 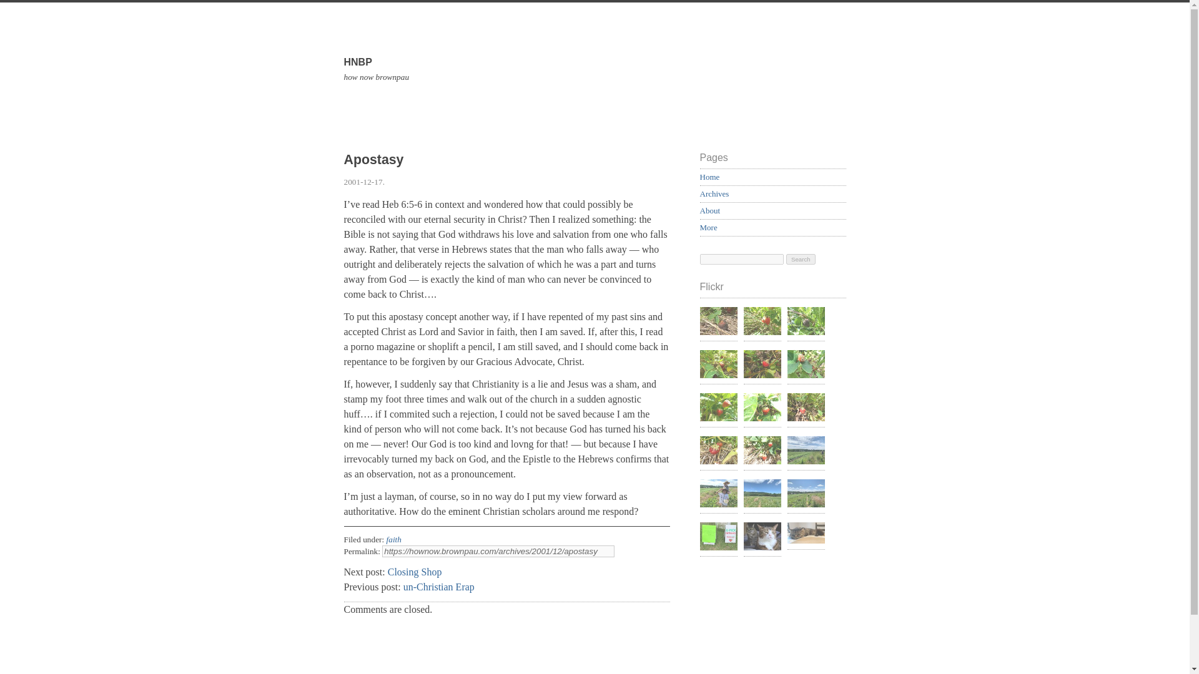 I want to click on Rotten Strawberry, so click(x=718, y=366).